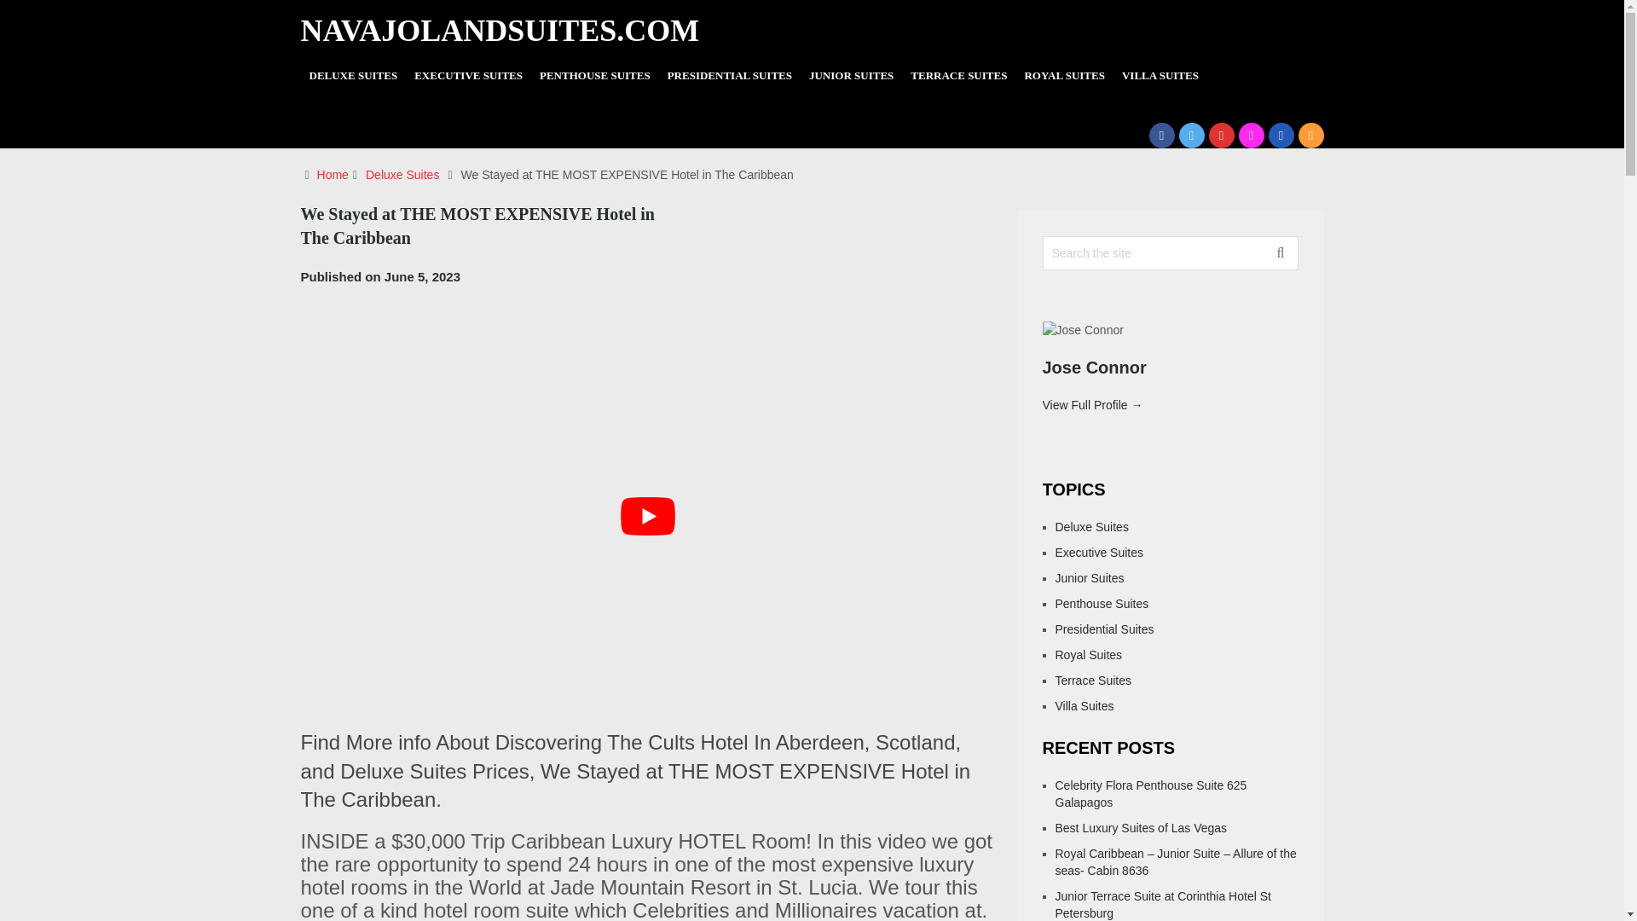 The height and width of the screenshot is (921, 1637). What do you see at coordinates (1064, 76) in the screenshot?
I see `ROYAL SUITES` at bounding box center [1064, 76].